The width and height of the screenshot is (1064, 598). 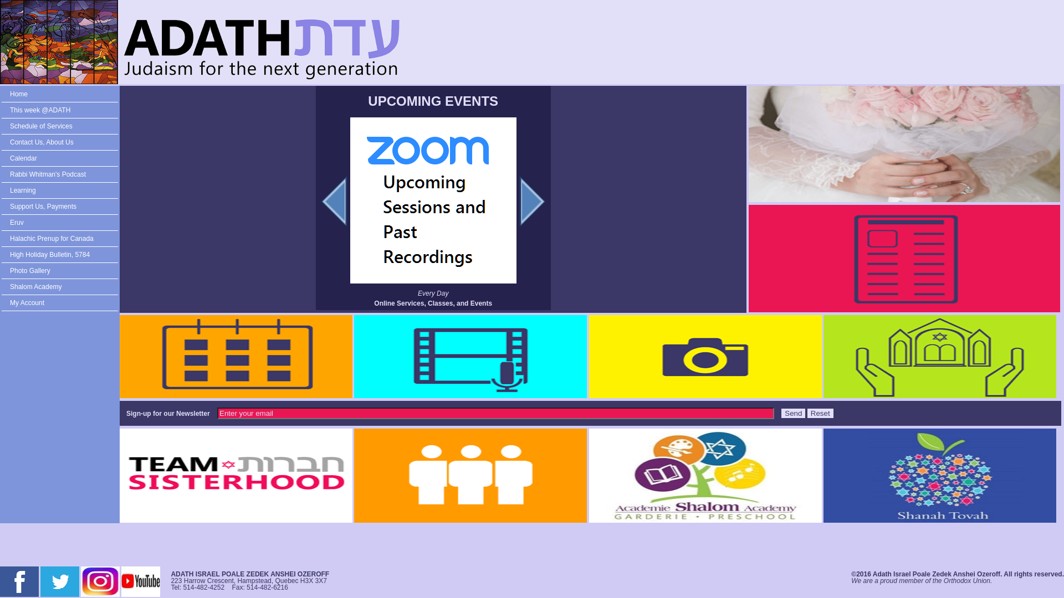 I want to click on Schedule of Services, so click(x=61, y=128).